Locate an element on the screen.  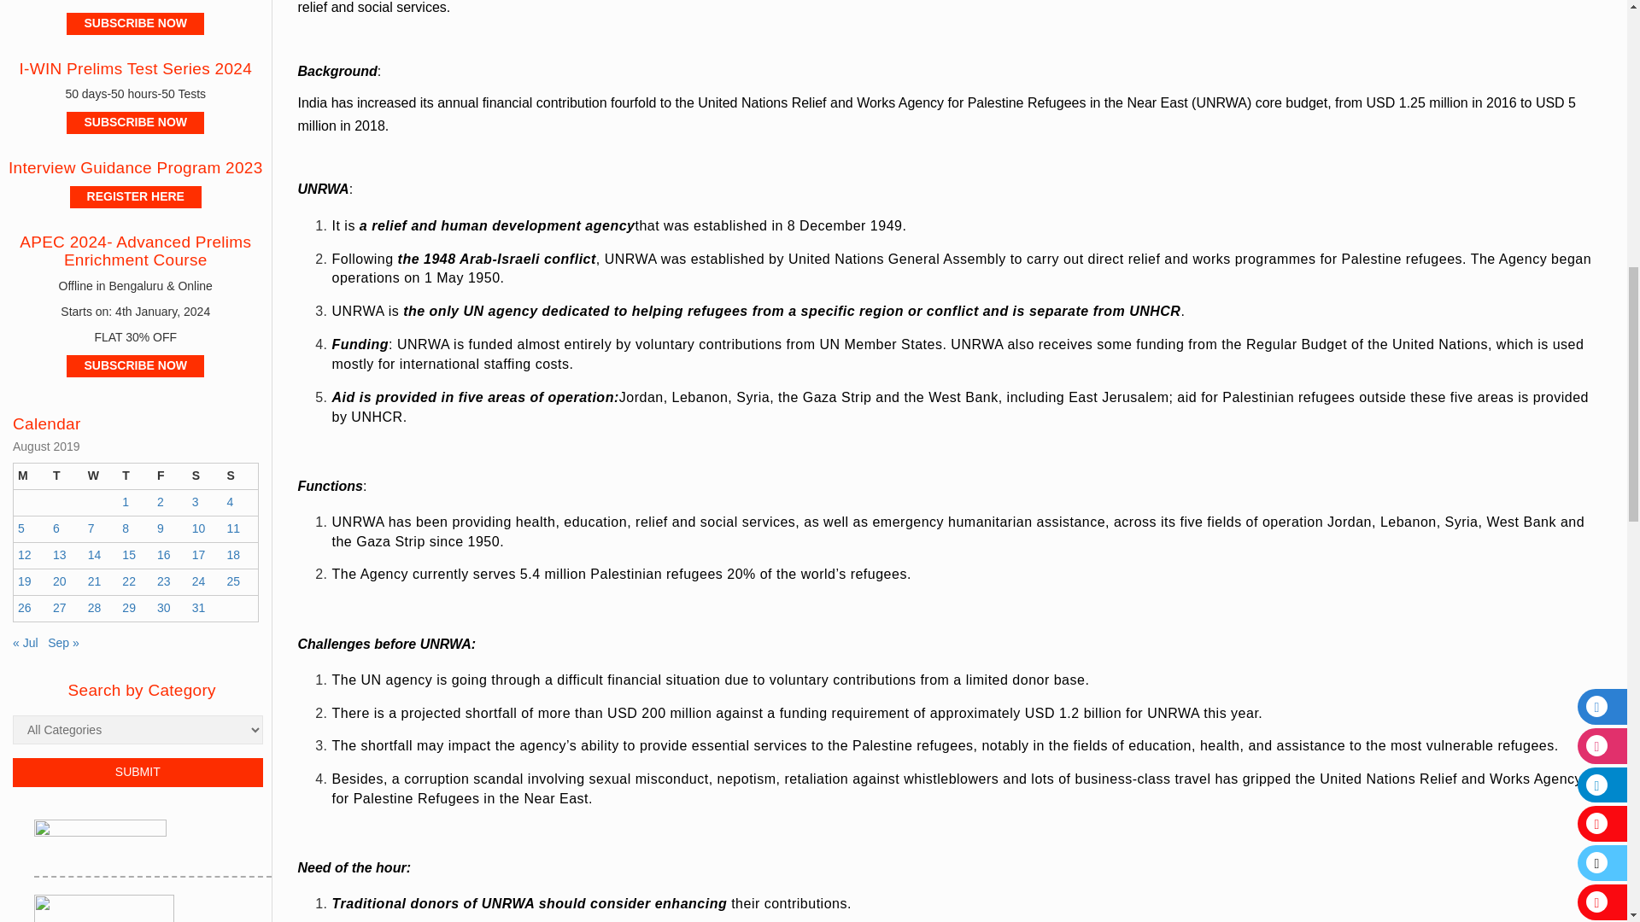
Thursday is located at coordinates (135, 476).